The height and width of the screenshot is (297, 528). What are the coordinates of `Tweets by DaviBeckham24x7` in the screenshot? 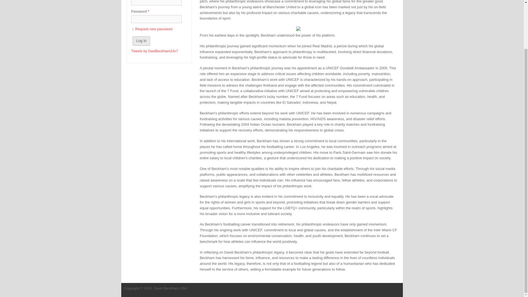 It's located at (155, 51).